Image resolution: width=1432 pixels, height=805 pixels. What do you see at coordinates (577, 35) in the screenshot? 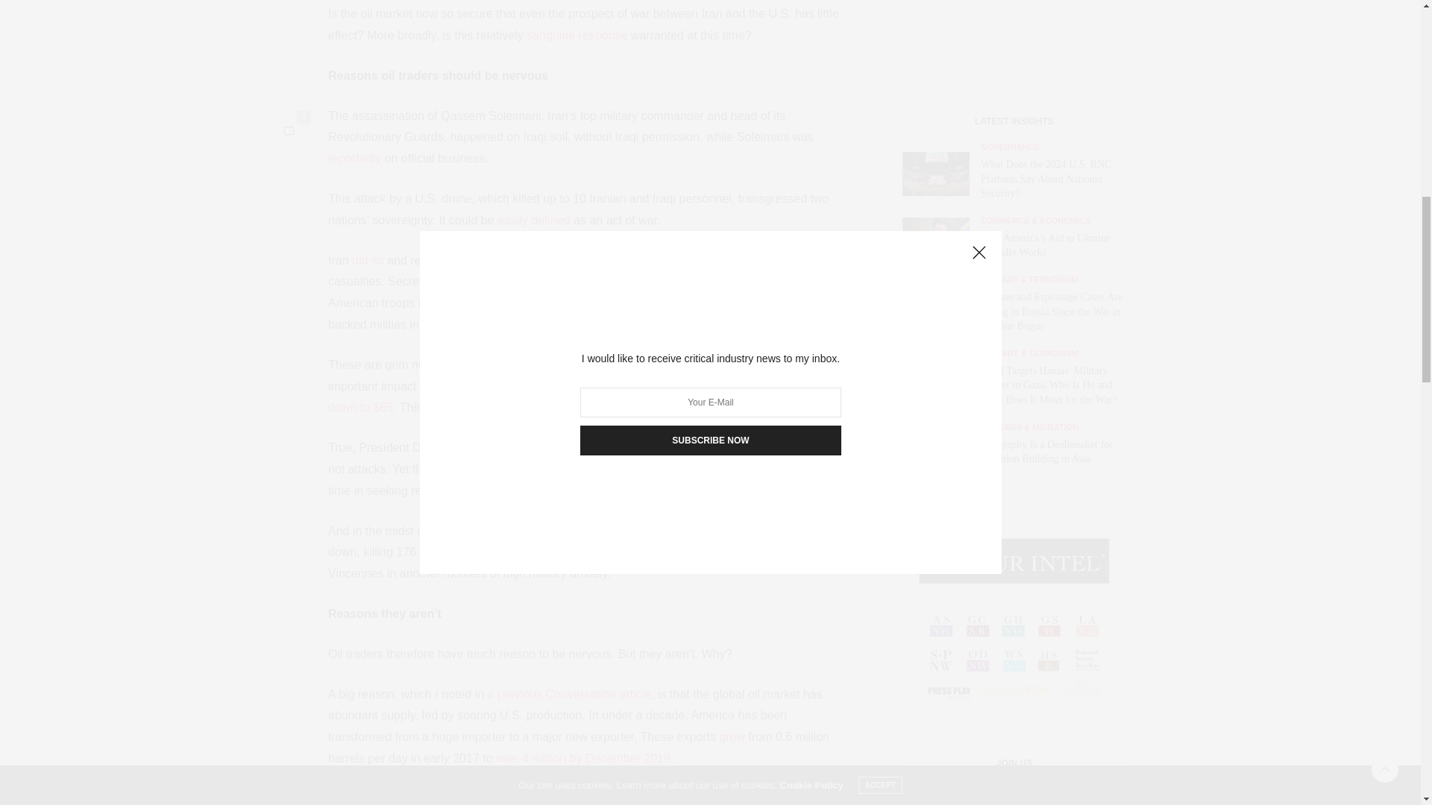
I see `sanguine response` at bounding box center [577, 35].